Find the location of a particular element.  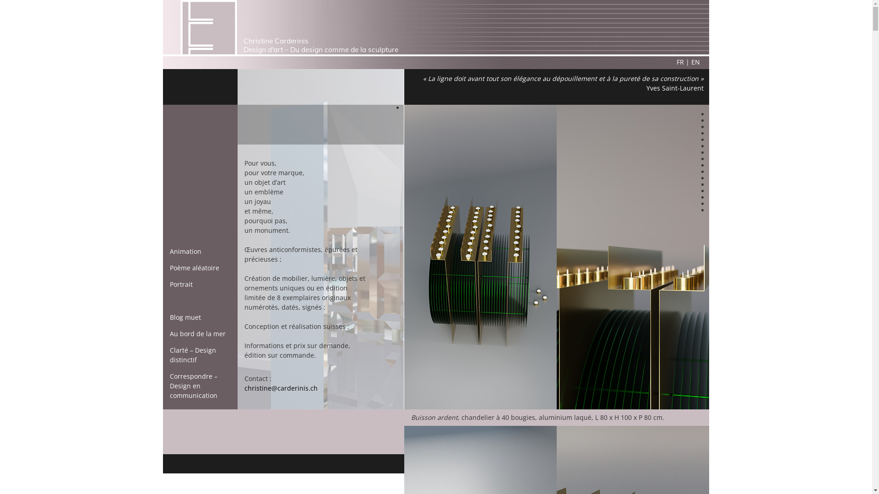

Portrait is located at coordinates (181, 285).